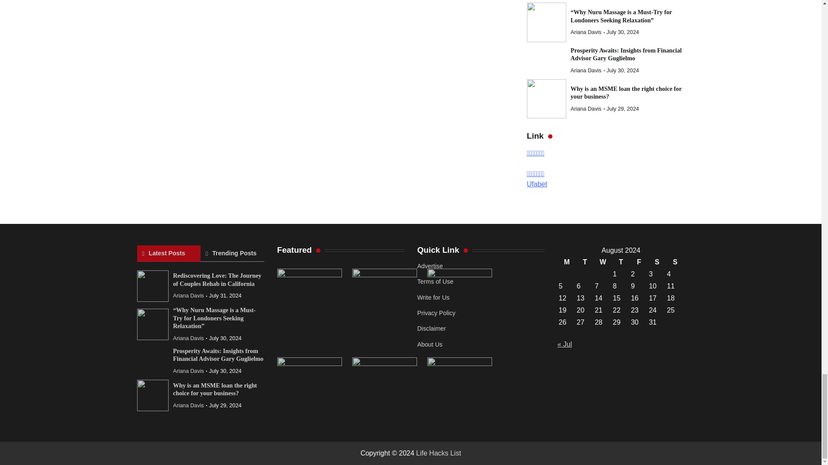 The width and height of the screenshot is (828, 465). What do you see at coordinates (567, 262) in the screenshot?
I see `Monday` at bounding box center [567, 262].